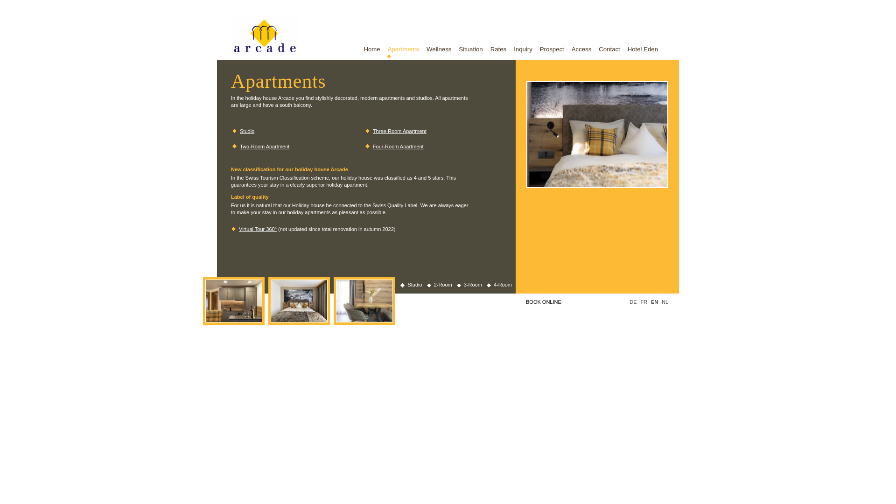  I want to click on Access, so click(581, 52).